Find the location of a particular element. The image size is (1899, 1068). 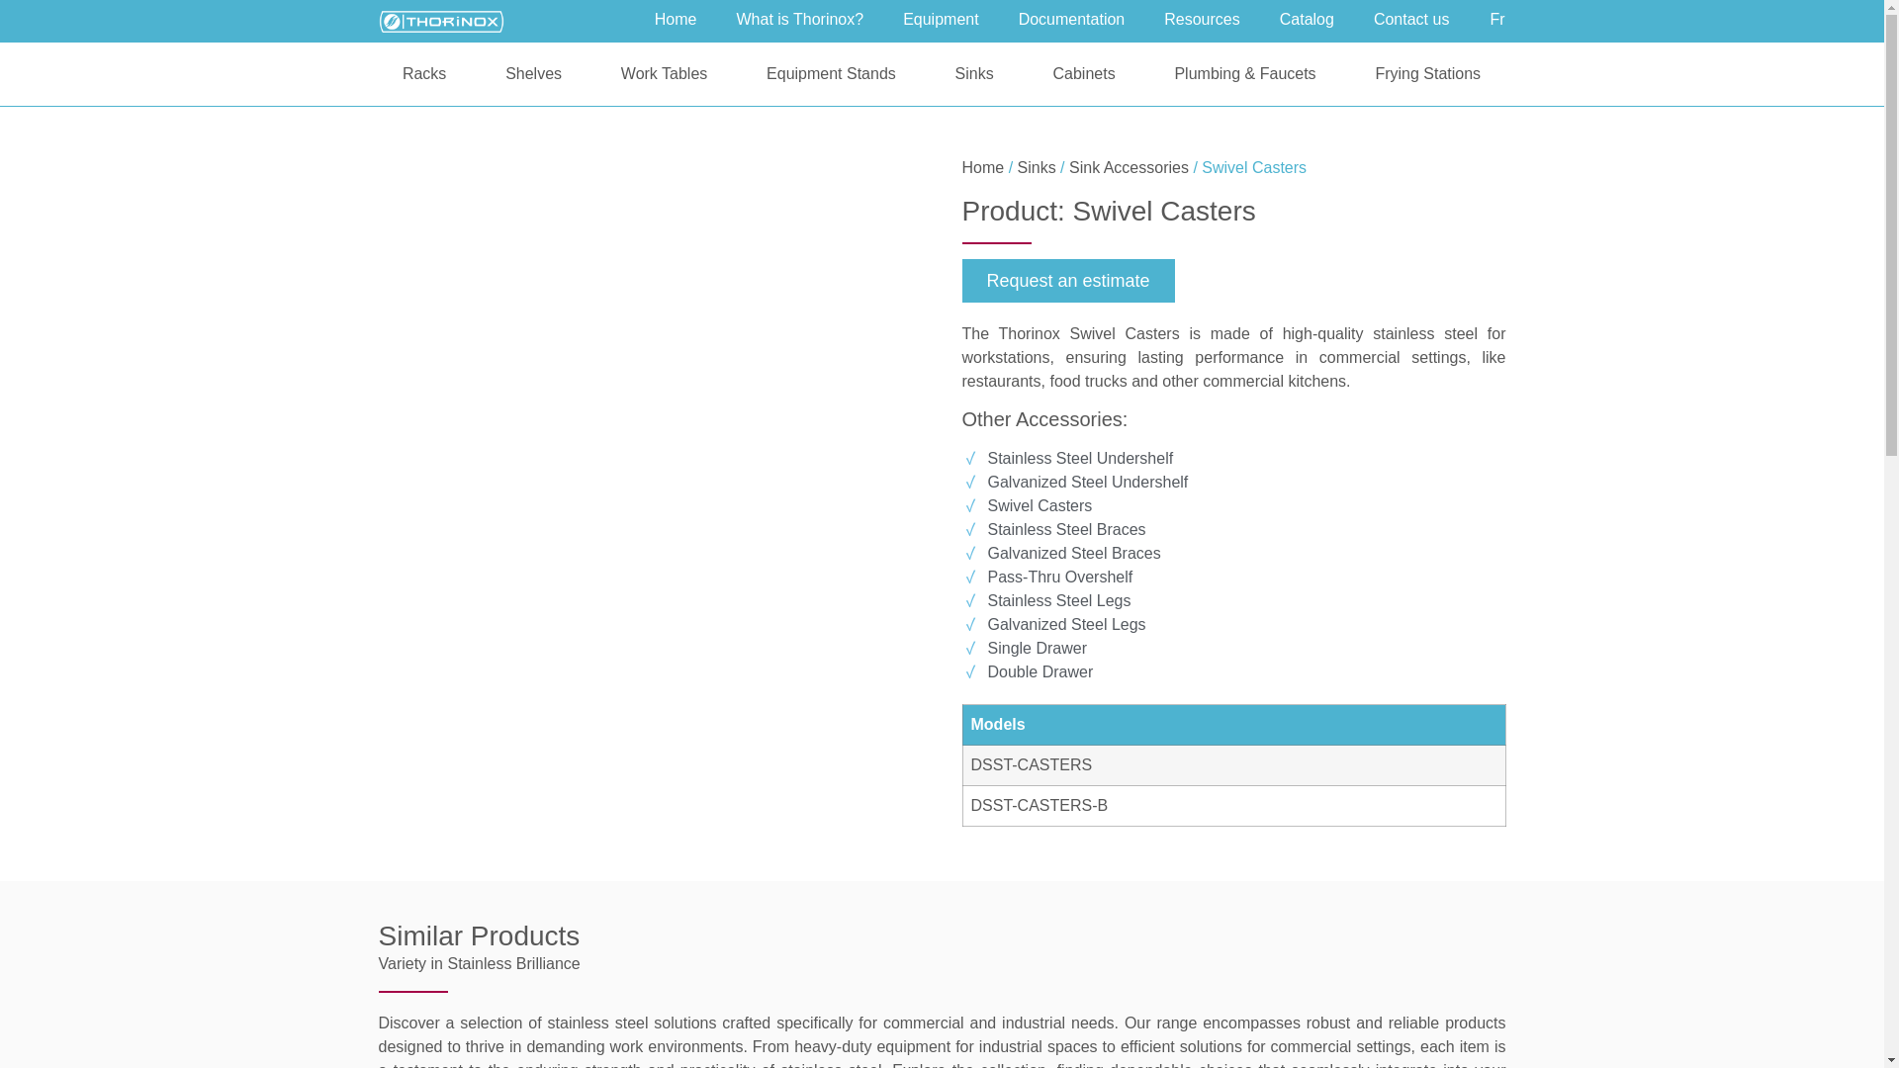

Work Tables is located at coordinates (663, 74).